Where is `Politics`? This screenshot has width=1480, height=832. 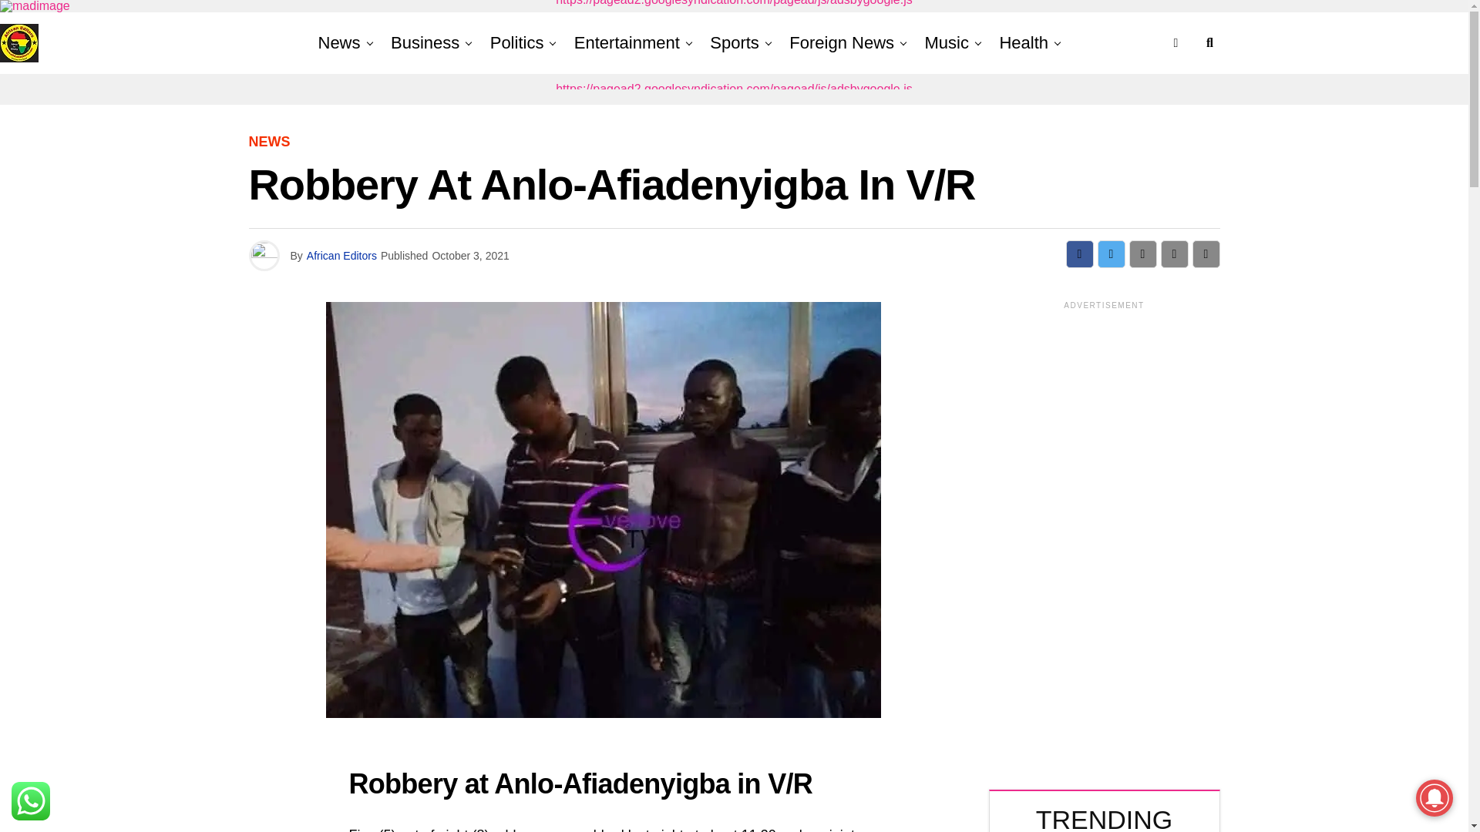 Politics is located at coordinates (516, 43).